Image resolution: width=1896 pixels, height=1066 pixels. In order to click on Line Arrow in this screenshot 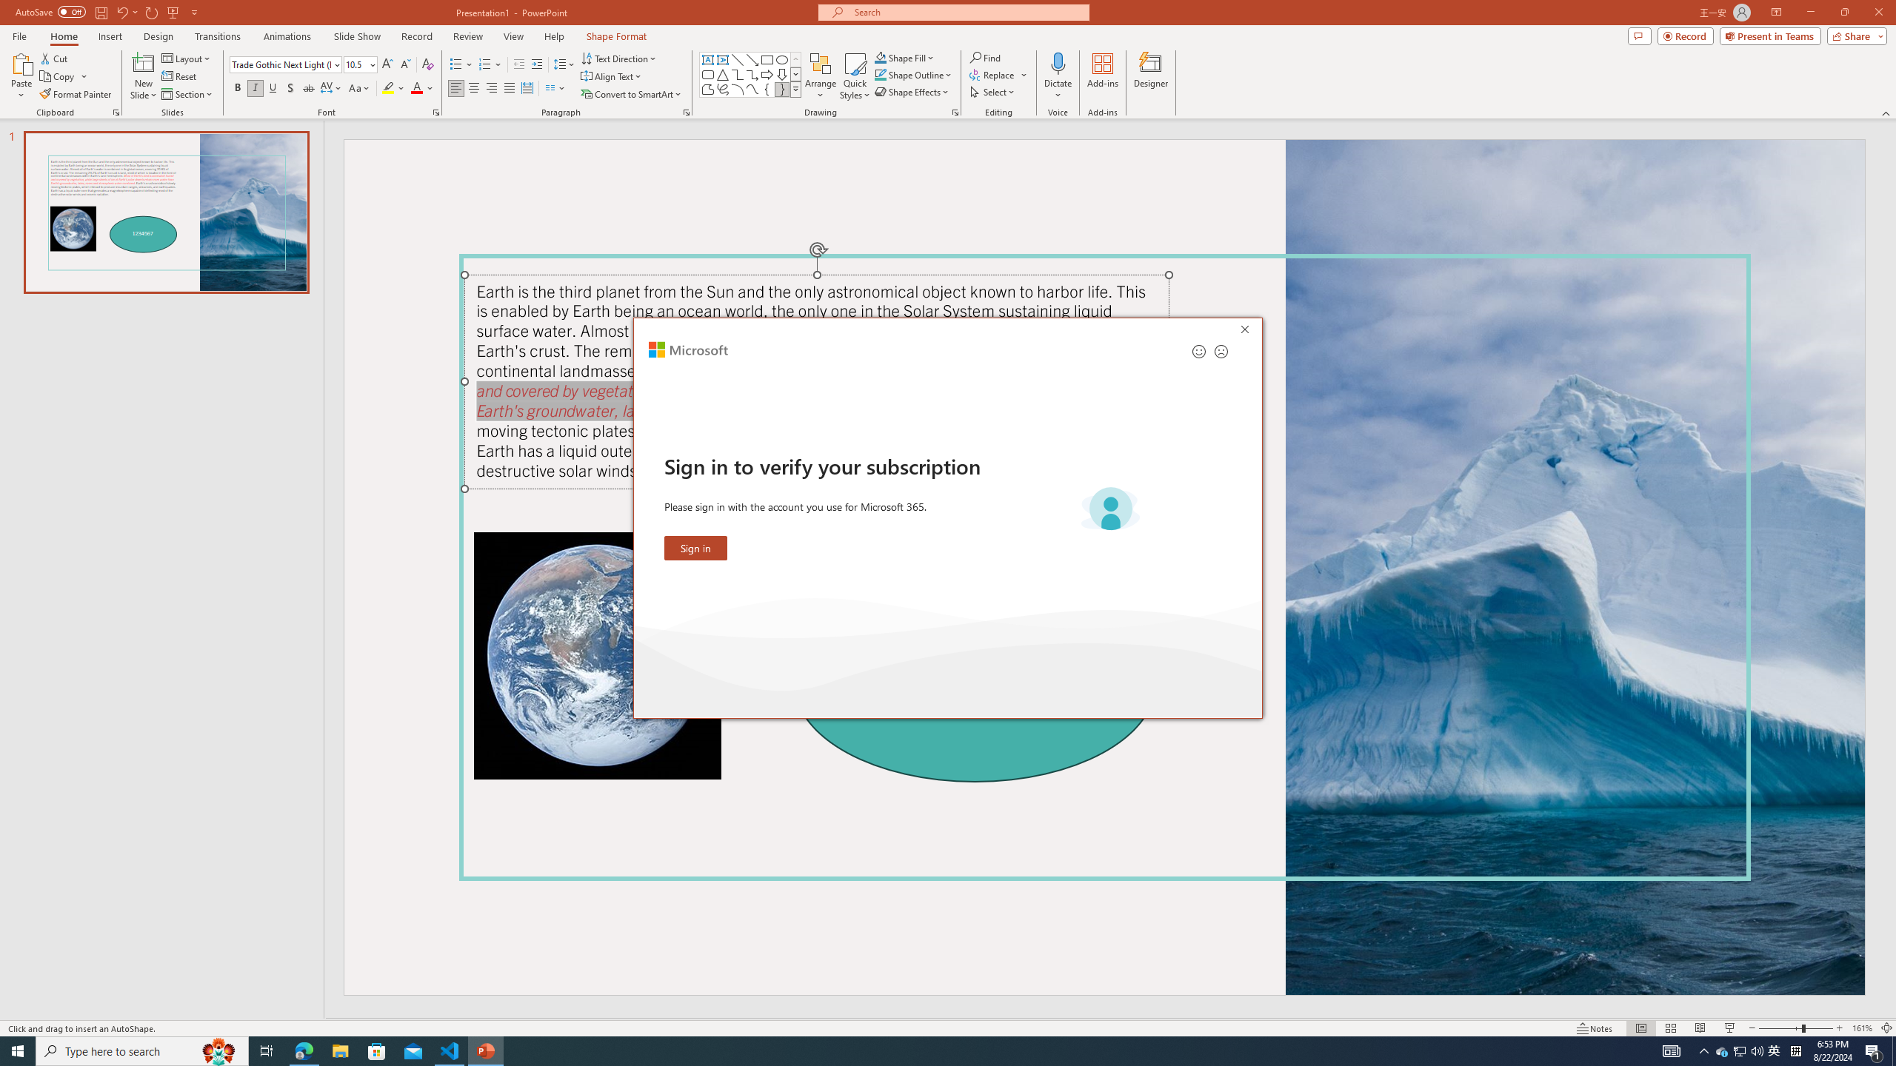, I will do `click(752, 59)`.